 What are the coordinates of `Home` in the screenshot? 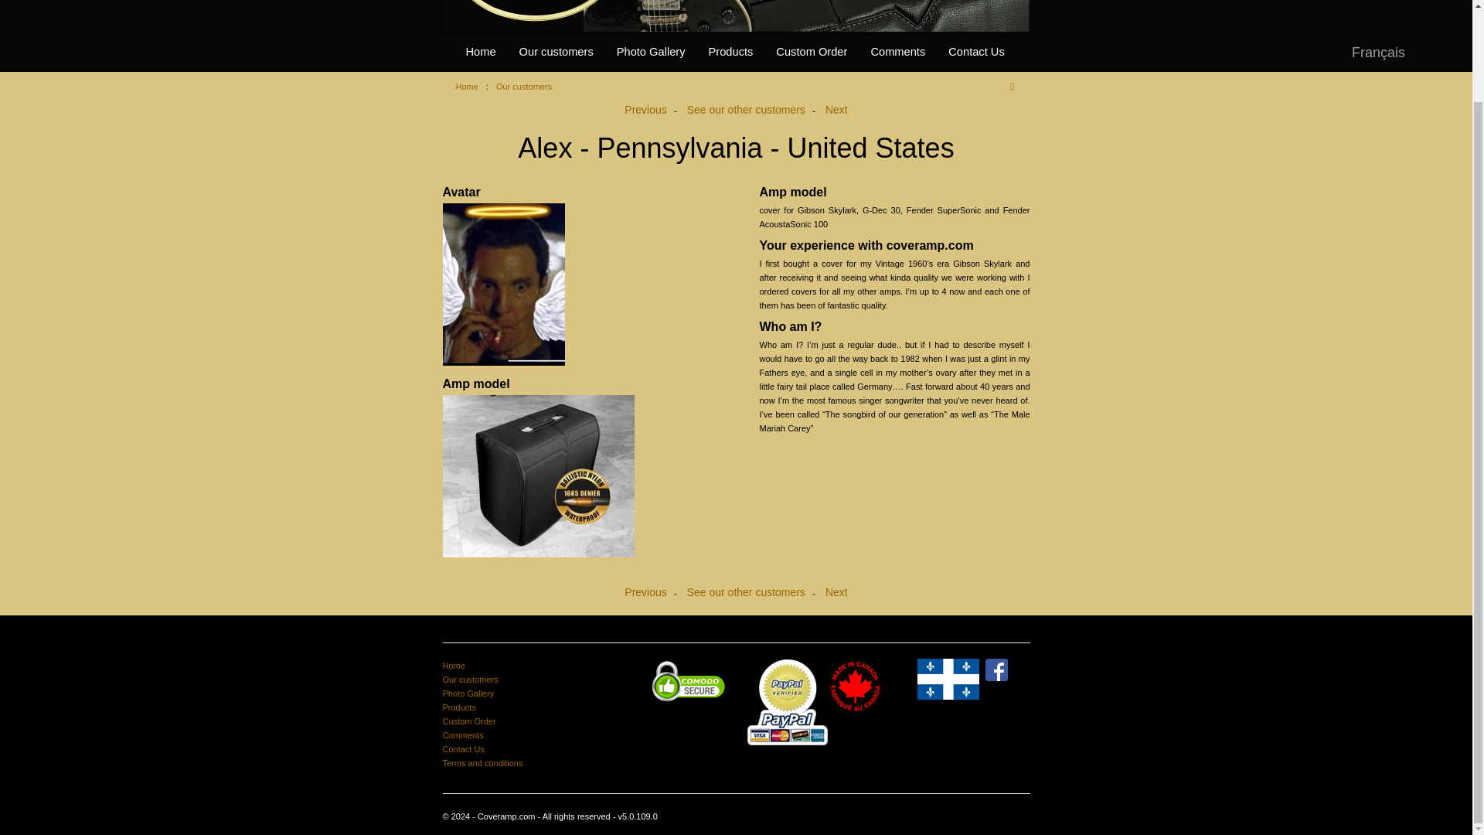 It's located at (453, 666).